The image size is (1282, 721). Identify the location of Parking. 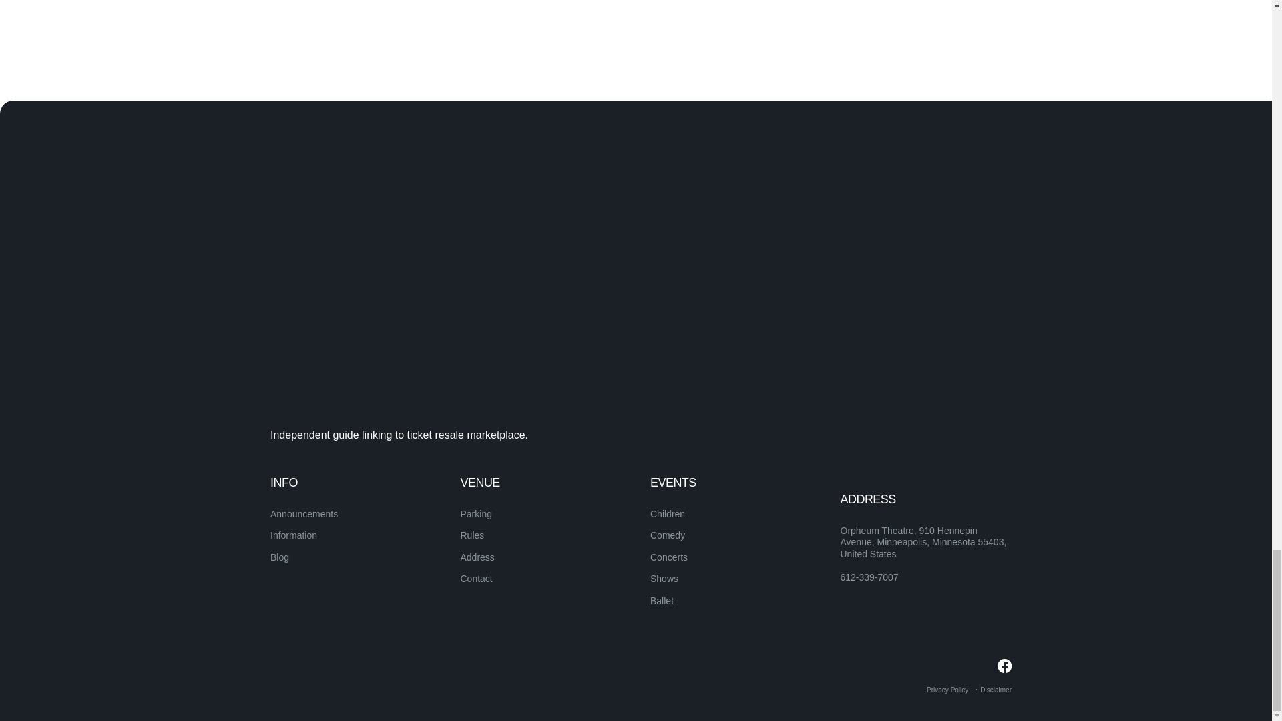
(476, 514).